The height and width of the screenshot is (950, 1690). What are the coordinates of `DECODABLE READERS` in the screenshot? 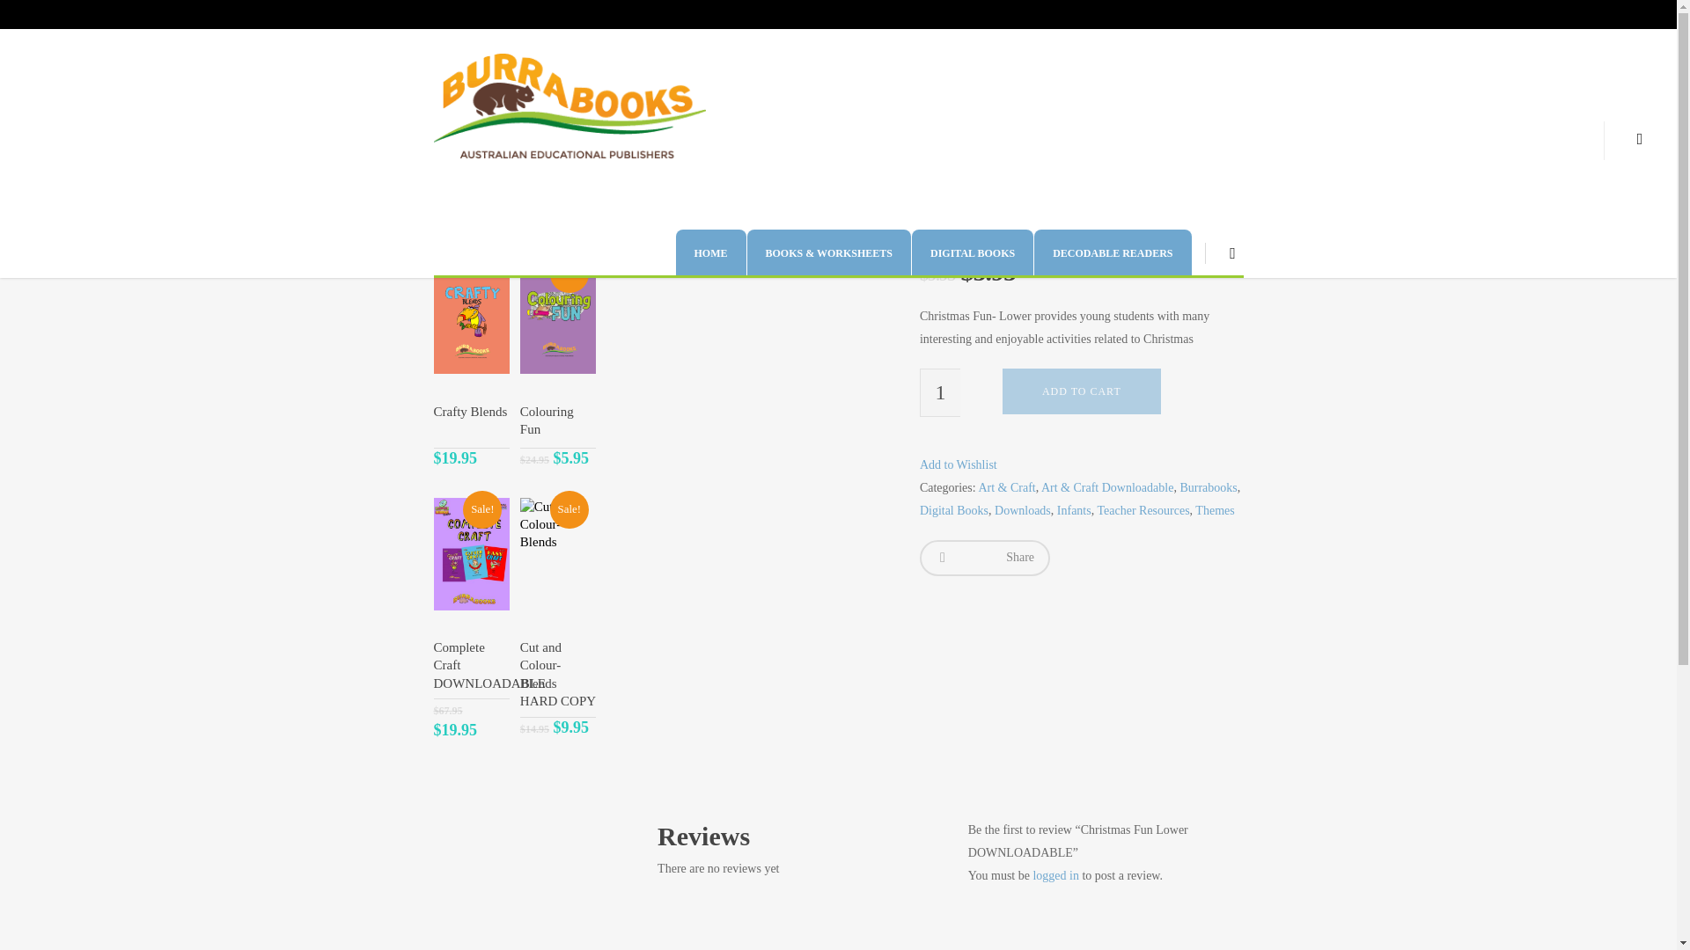 It's located at (1113, 252).